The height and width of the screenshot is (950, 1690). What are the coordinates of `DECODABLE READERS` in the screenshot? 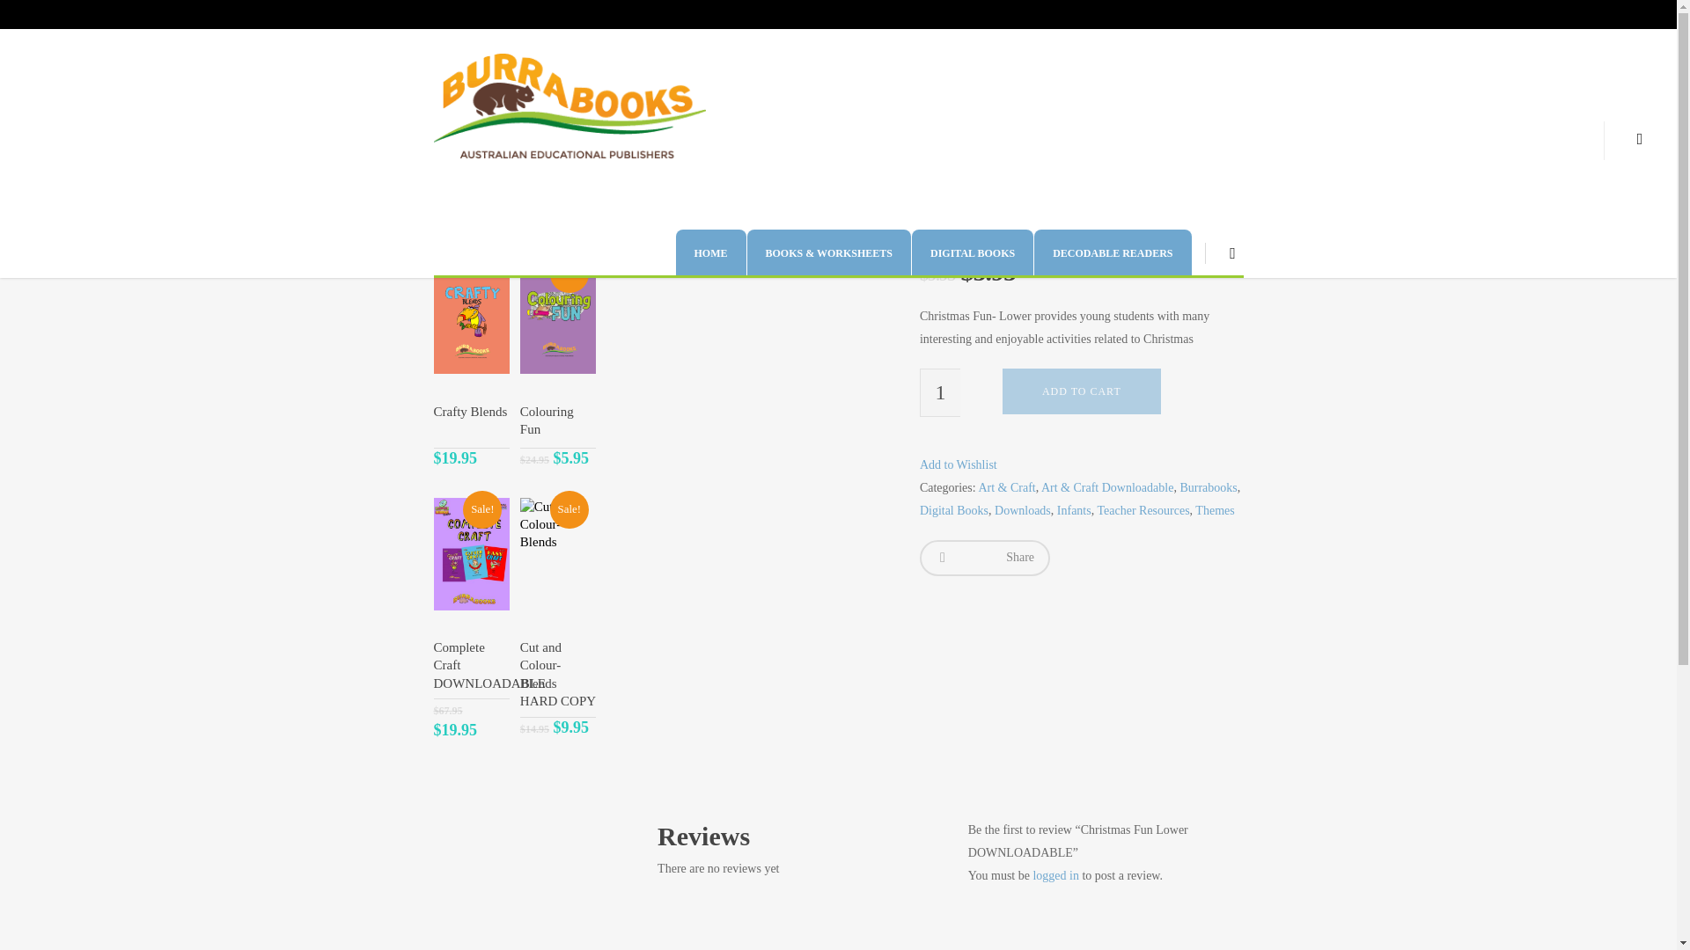 It's located at (1113, 252).